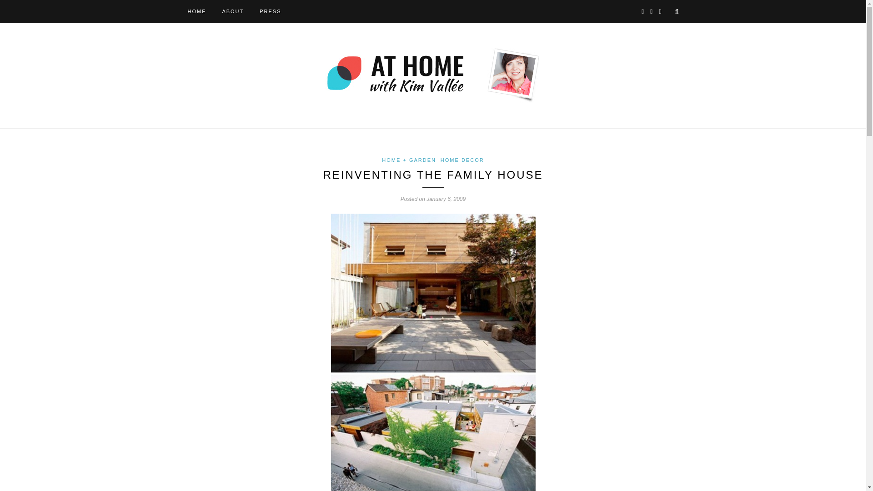  Describe the element at coordinates (270, 11) in the screenshot. I see `PRESS` at that location.